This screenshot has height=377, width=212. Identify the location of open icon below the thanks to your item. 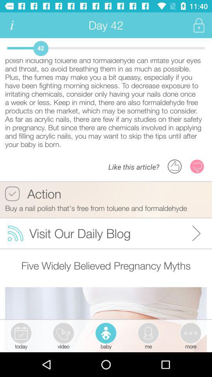
(33, 194).